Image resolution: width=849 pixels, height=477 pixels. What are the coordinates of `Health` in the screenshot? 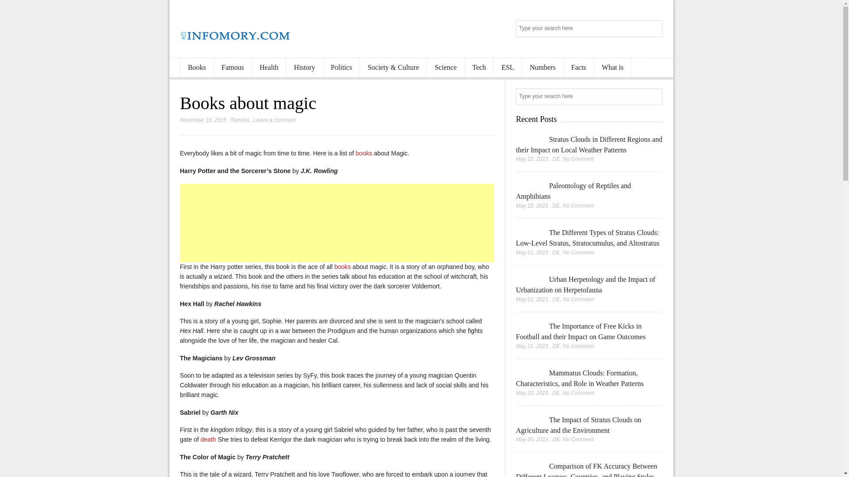 It's located at (269, 68).